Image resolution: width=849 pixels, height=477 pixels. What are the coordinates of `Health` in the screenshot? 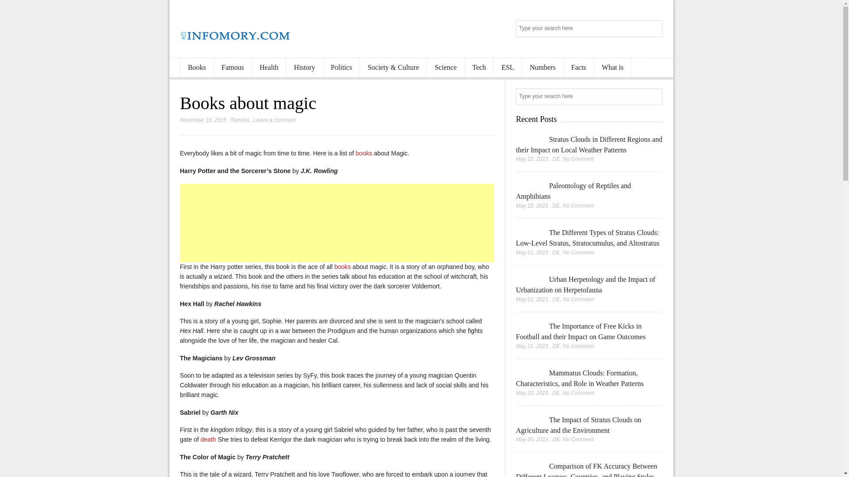 It's located at (269, 68).